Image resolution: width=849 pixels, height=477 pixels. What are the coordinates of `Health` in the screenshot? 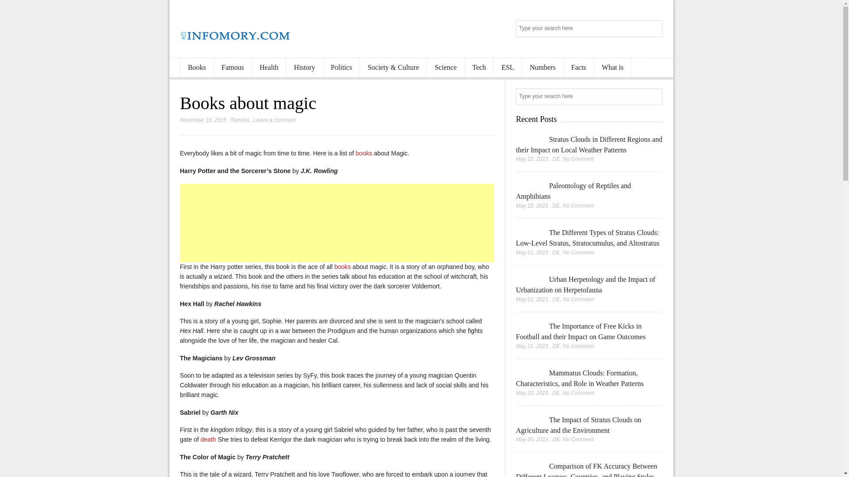 It's located at (269, 68).